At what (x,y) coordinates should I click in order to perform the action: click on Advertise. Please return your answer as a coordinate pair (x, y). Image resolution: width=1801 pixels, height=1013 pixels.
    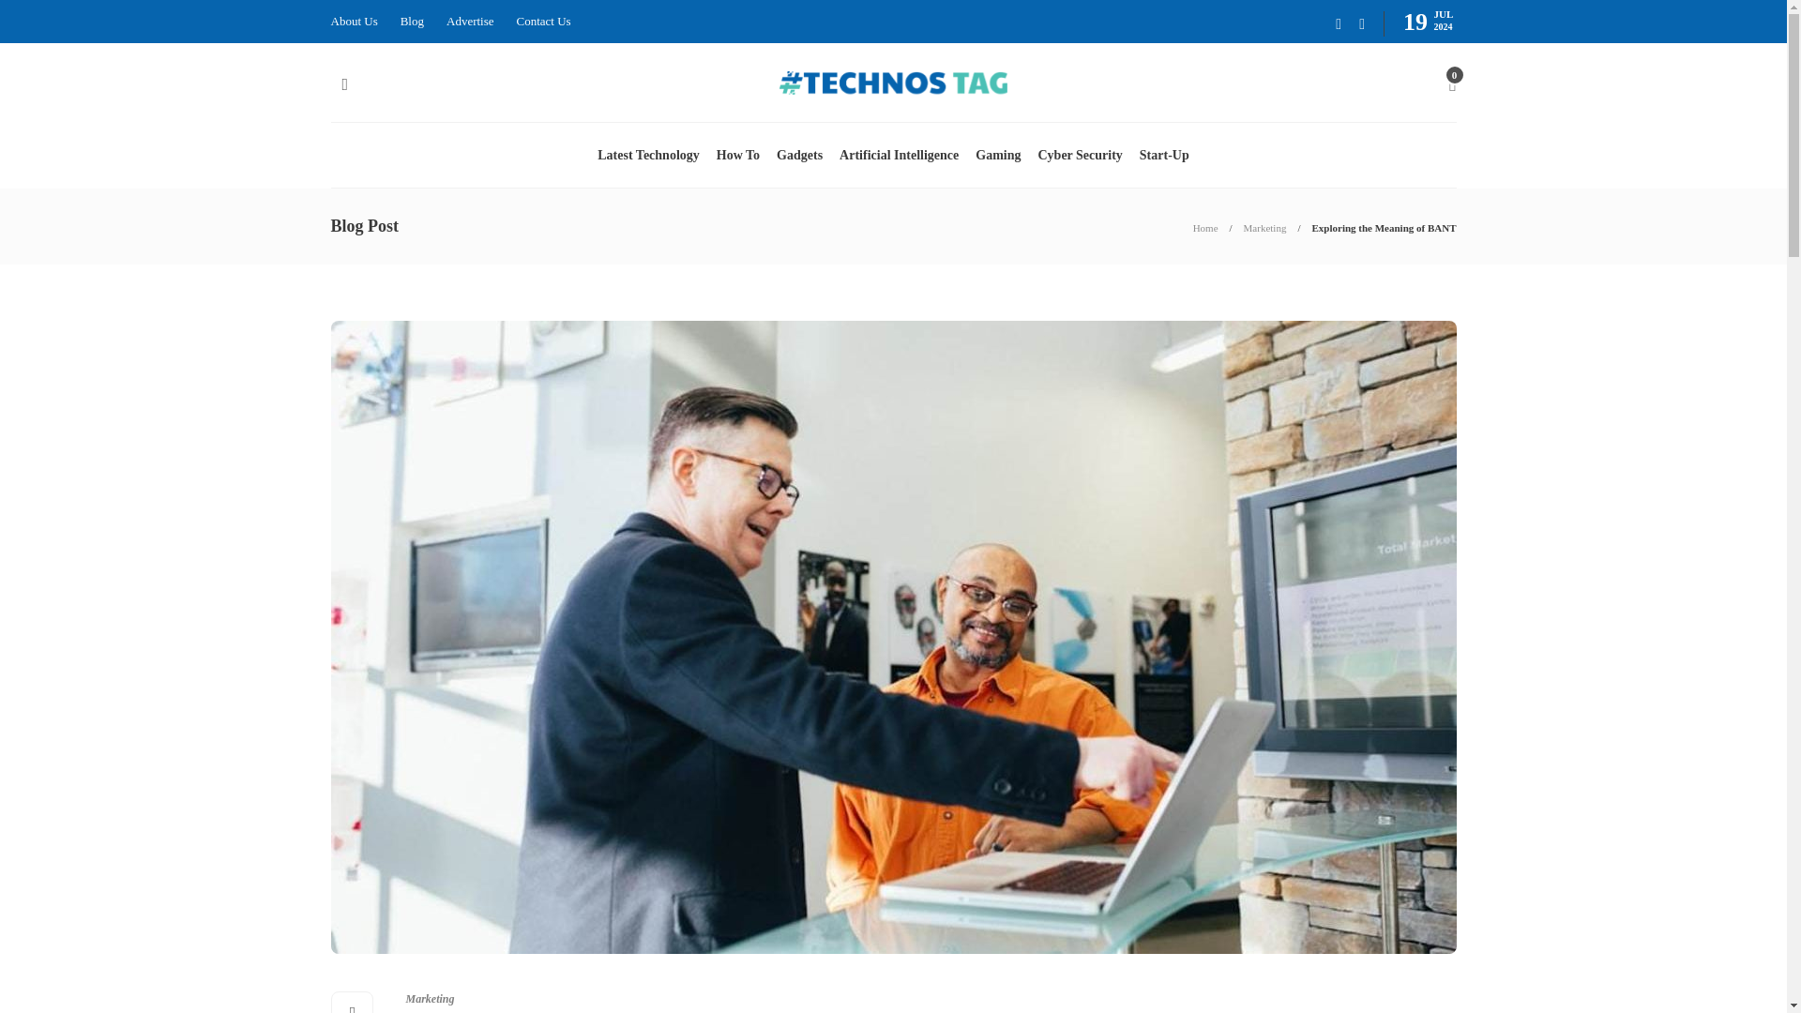
    Looking at the image, I should click on (470, 22).